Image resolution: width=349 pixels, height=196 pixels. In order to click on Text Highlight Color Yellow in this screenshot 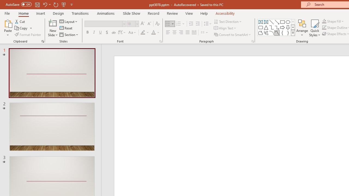, I will do `click(143, 33)`.